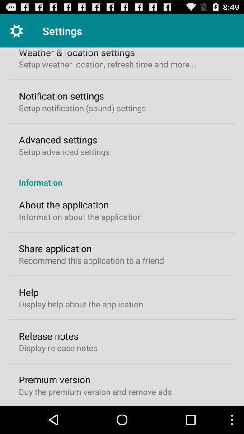 This screenshot has height=434, width=244. What do you see at coordinates (82, 108) in the screenshot?
I see `choose icon above advanced settings` at bounding box center [82, 108].